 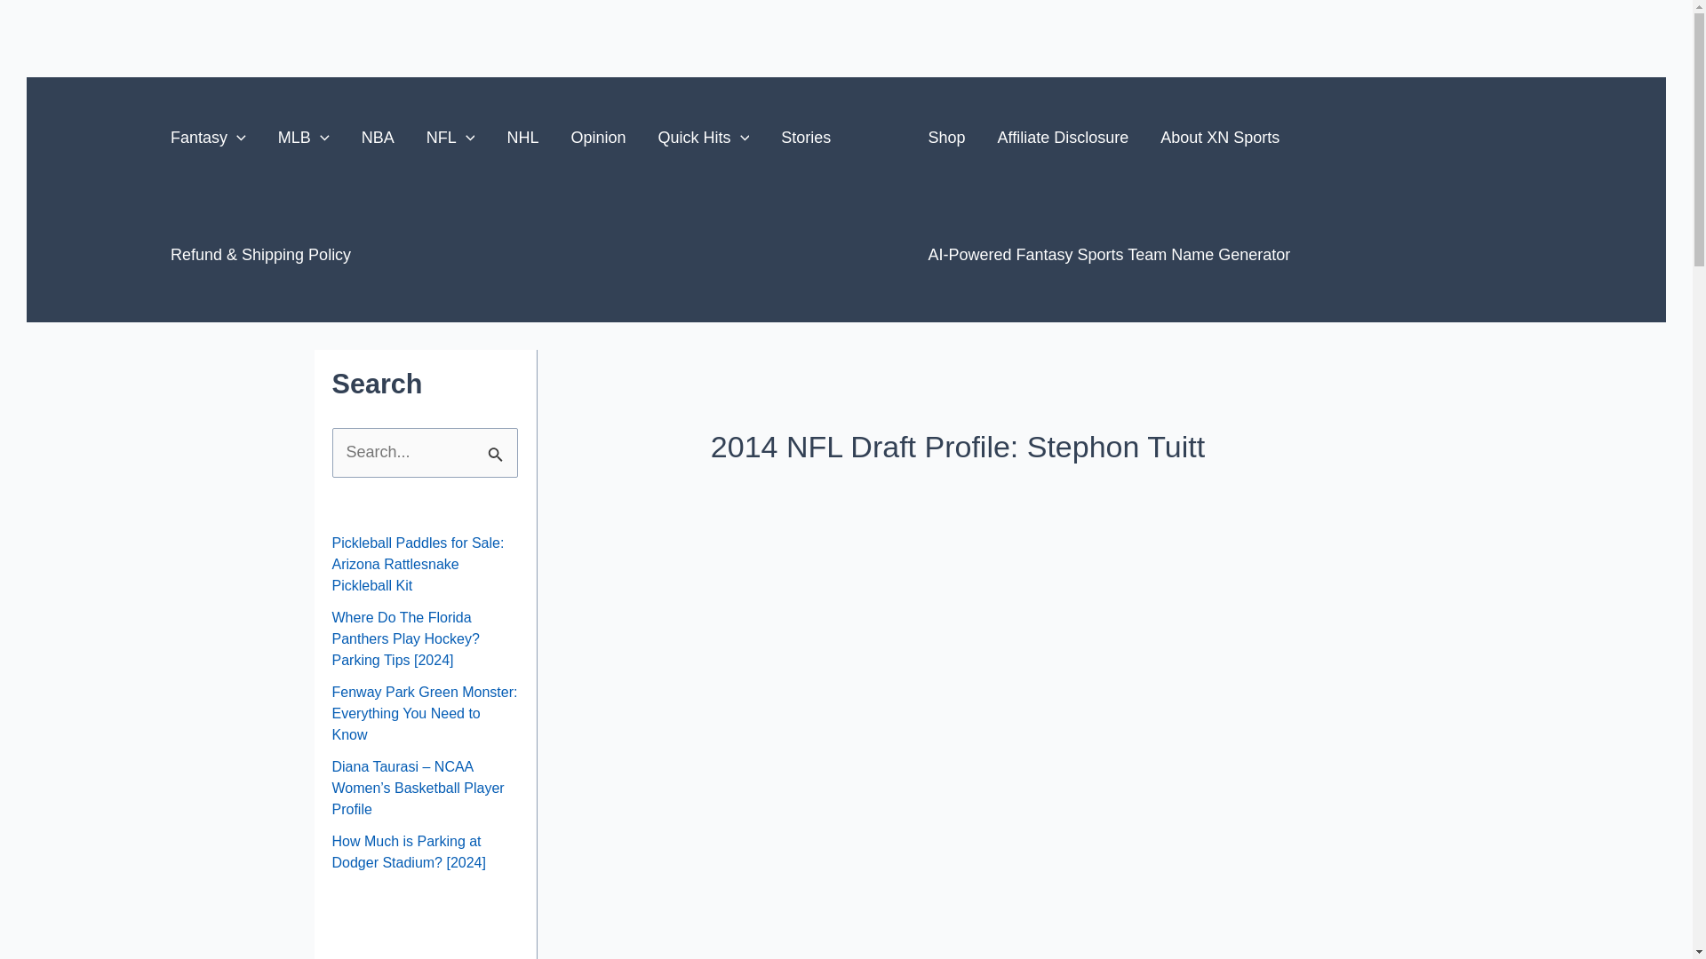 I want to click on About XN Sports, so click(x=1219, y=137).